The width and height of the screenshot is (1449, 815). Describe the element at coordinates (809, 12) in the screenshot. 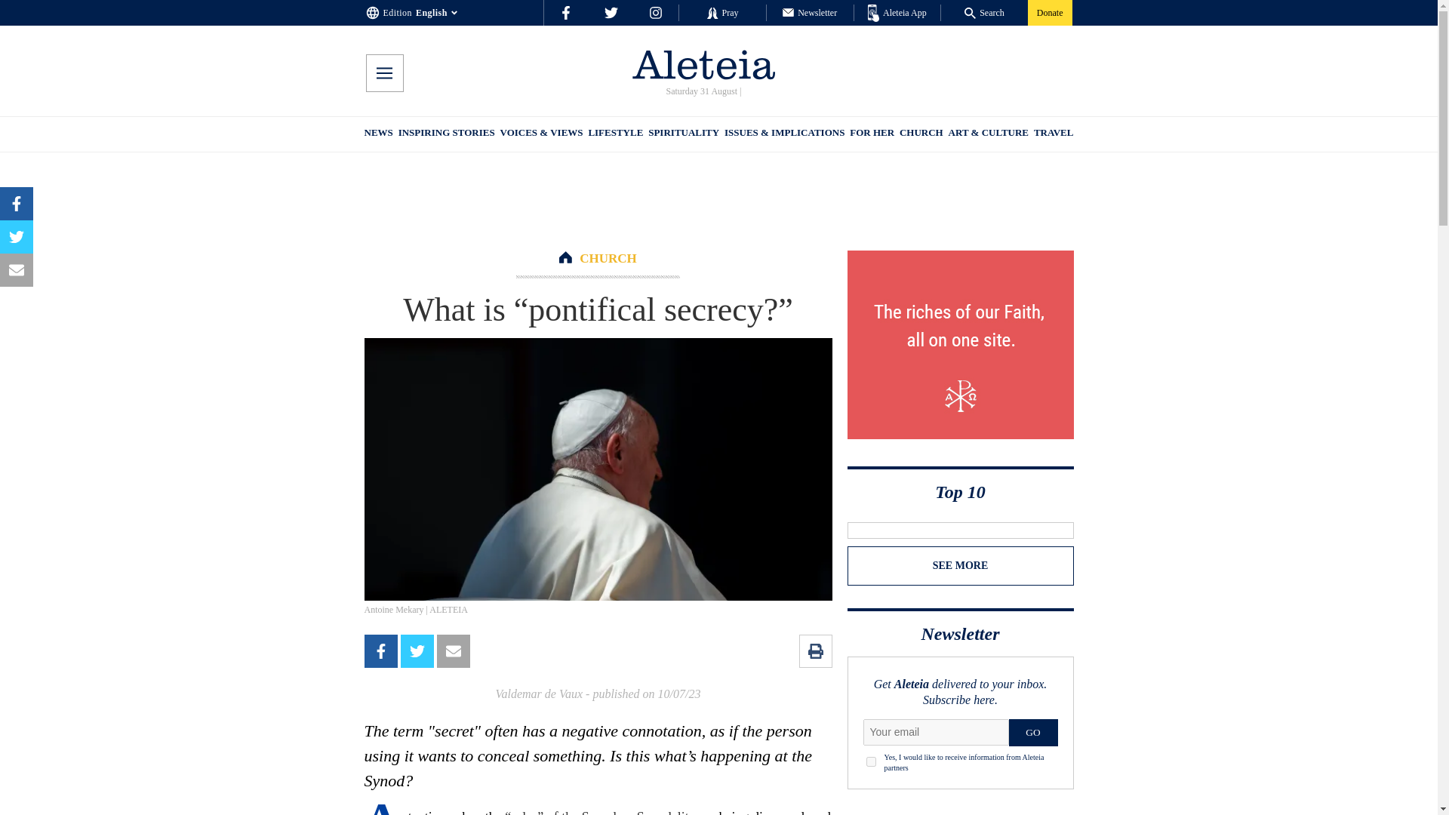

I see `Newsletter` at that location.